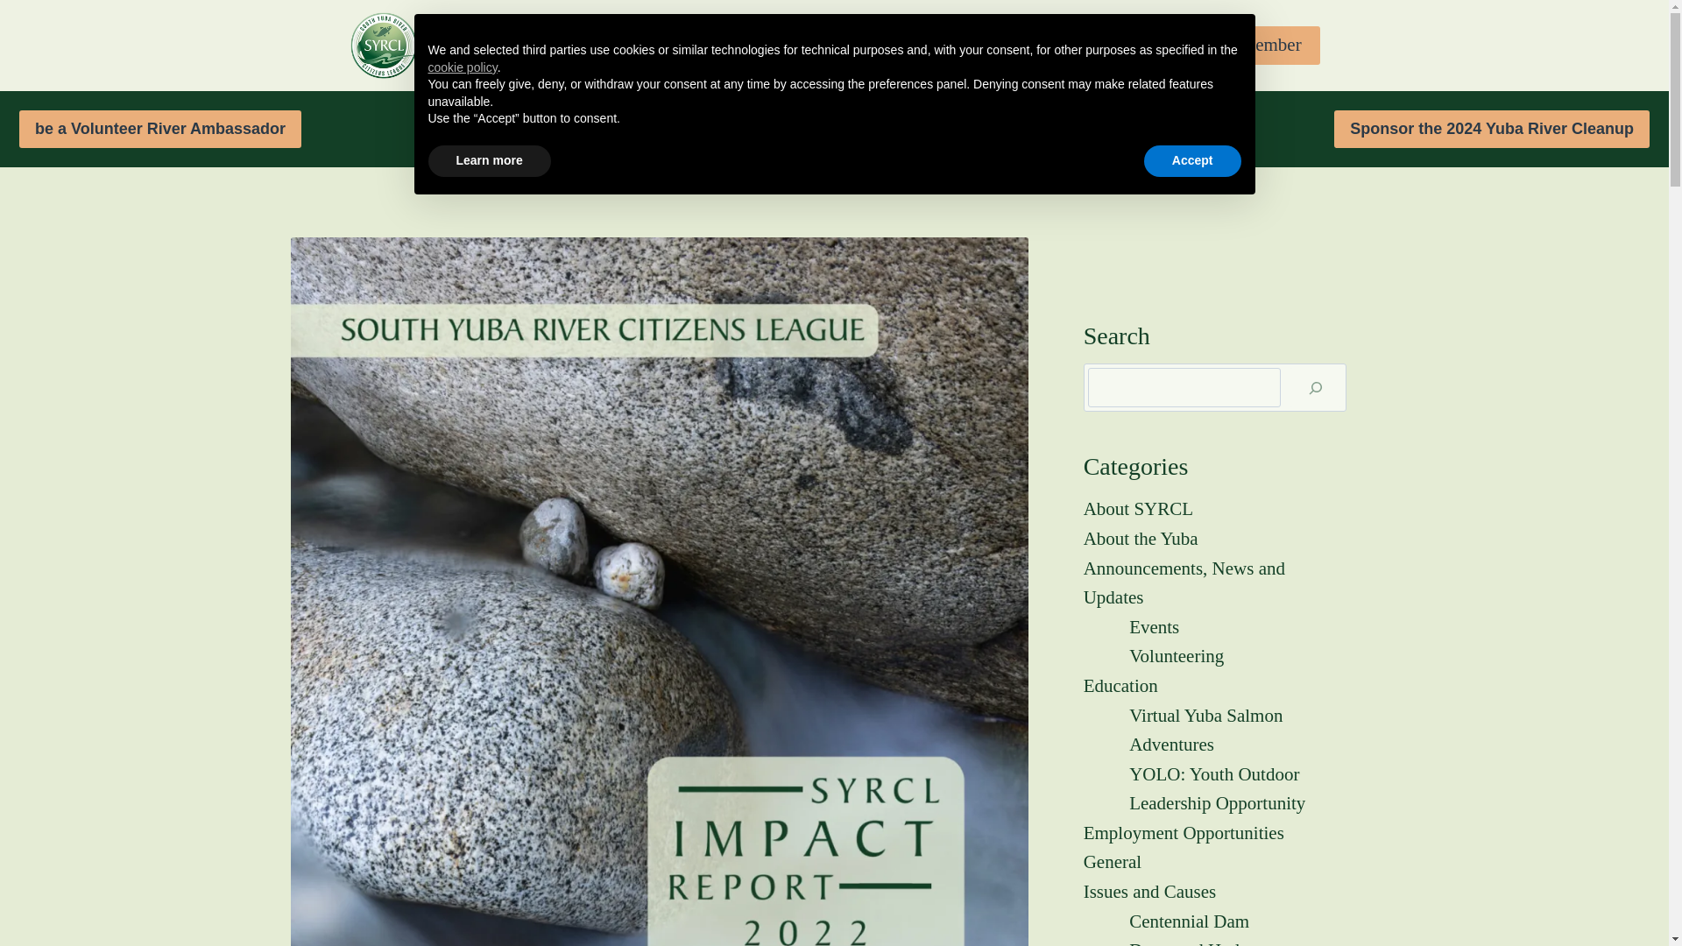 This screenshot has width=1682, height=946. Describe the element at coordinates (1491, 129) in the screenshot. I see `Sponsor the 2024 Yuba River Cleanup` at that location.